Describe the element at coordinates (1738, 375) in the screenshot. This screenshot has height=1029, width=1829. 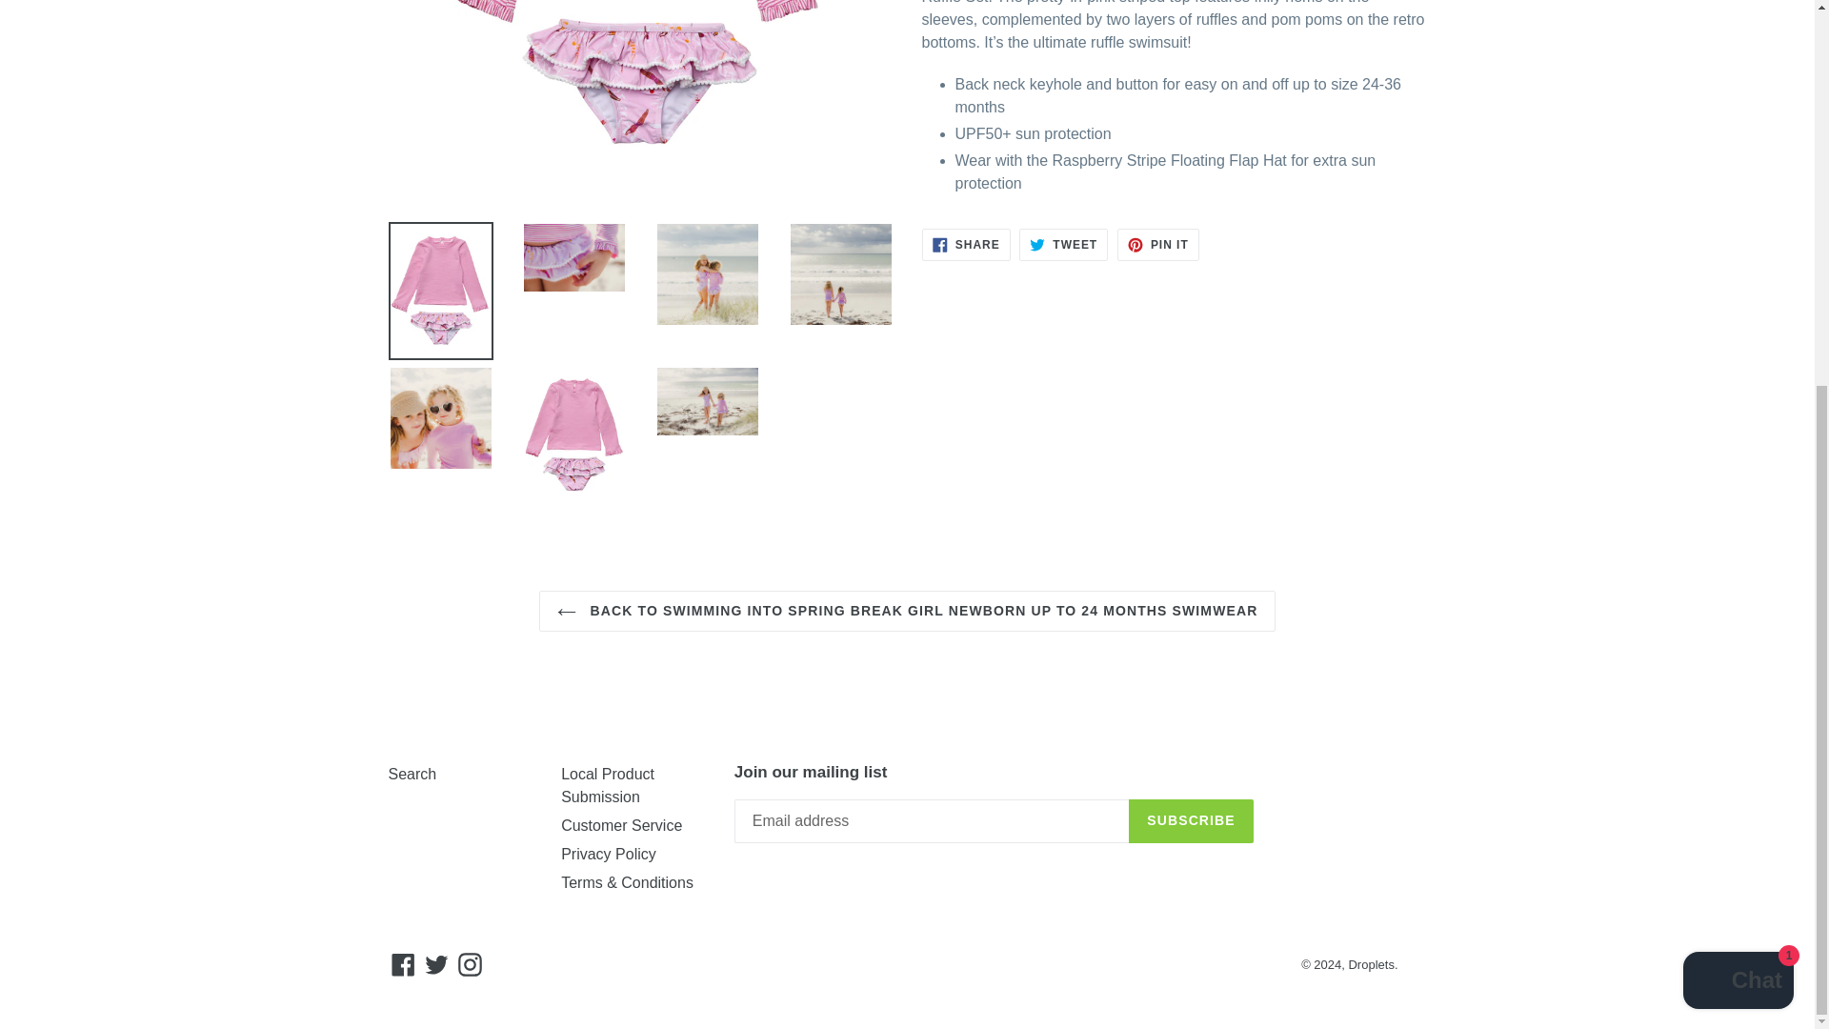
I see `Shopify online store chat` at that location.